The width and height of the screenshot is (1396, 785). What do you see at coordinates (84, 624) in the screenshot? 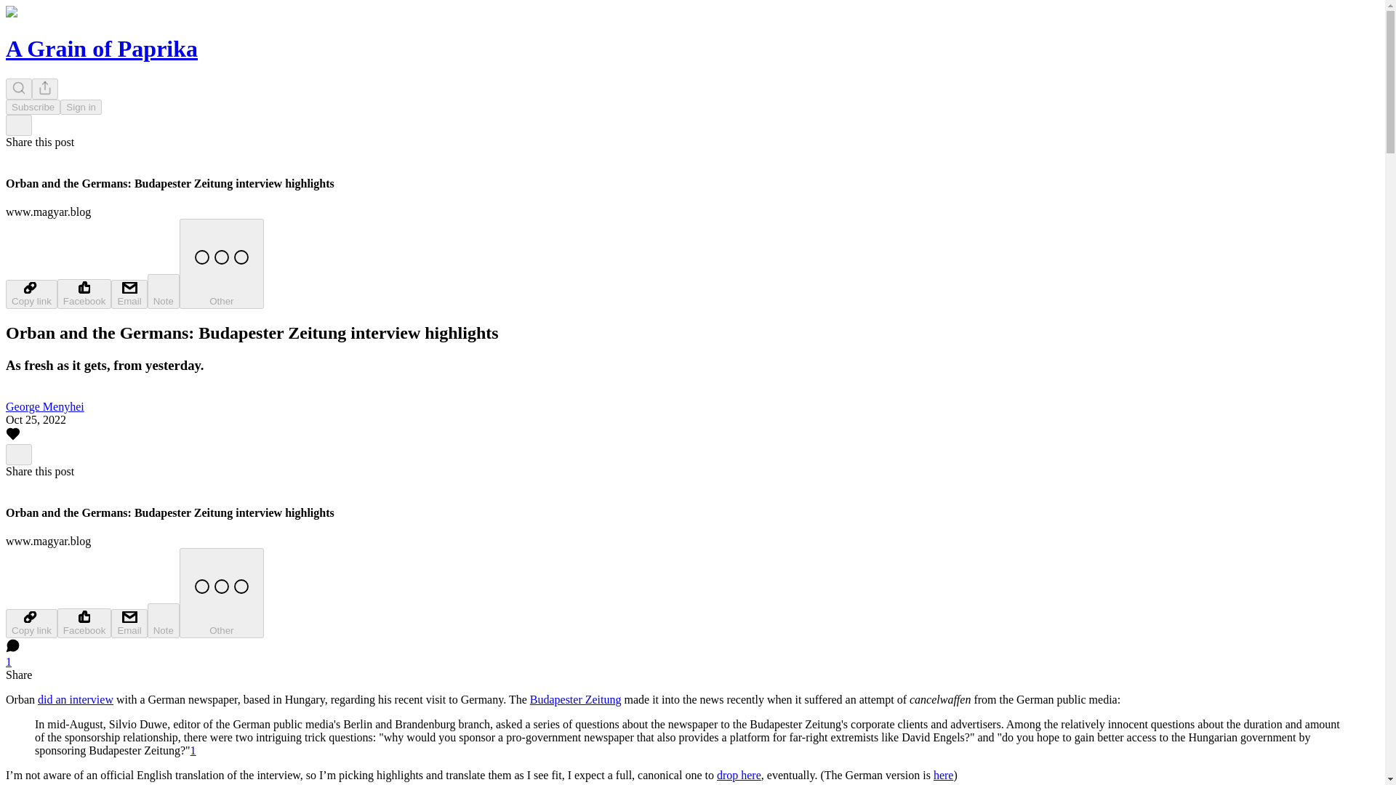
I see `Facebook` at bounding box center [84, 624].